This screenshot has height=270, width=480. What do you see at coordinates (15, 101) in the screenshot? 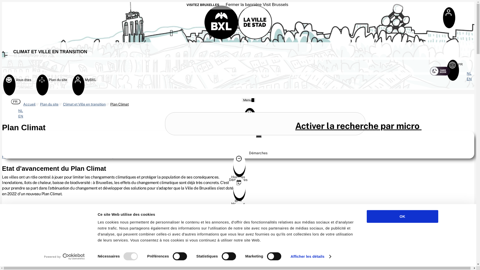
I see `FR ` at bounding box center [15, 101].